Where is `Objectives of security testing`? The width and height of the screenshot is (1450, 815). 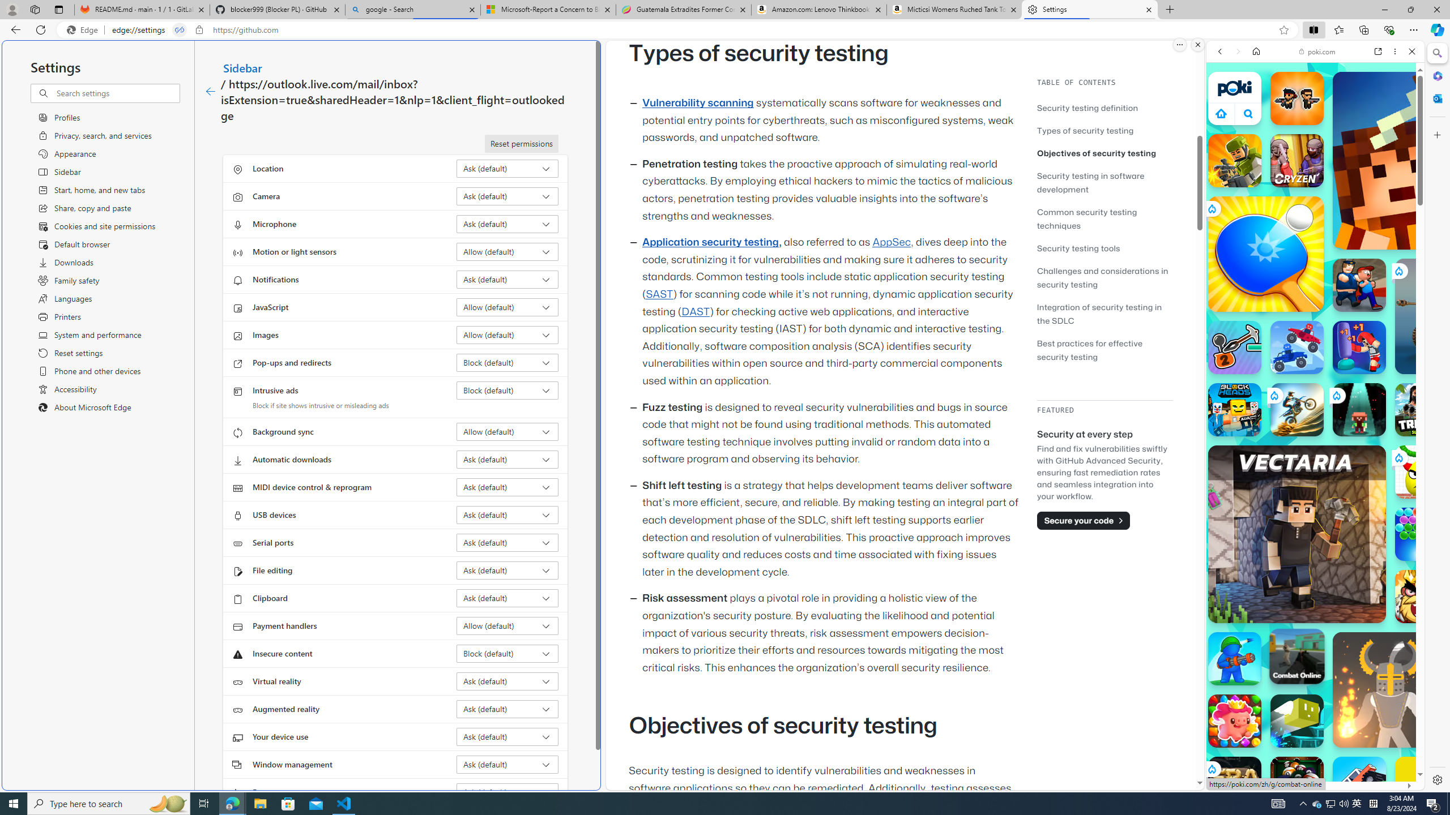 Objectives of security testing is located at coordinates (1104, 153).